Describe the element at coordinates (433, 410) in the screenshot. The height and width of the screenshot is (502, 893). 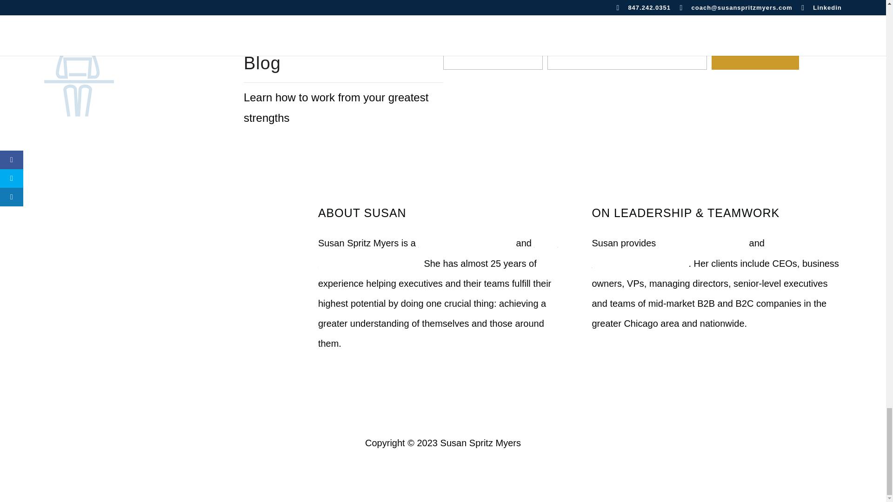
I see `Follow on LinkedIn` at that location.